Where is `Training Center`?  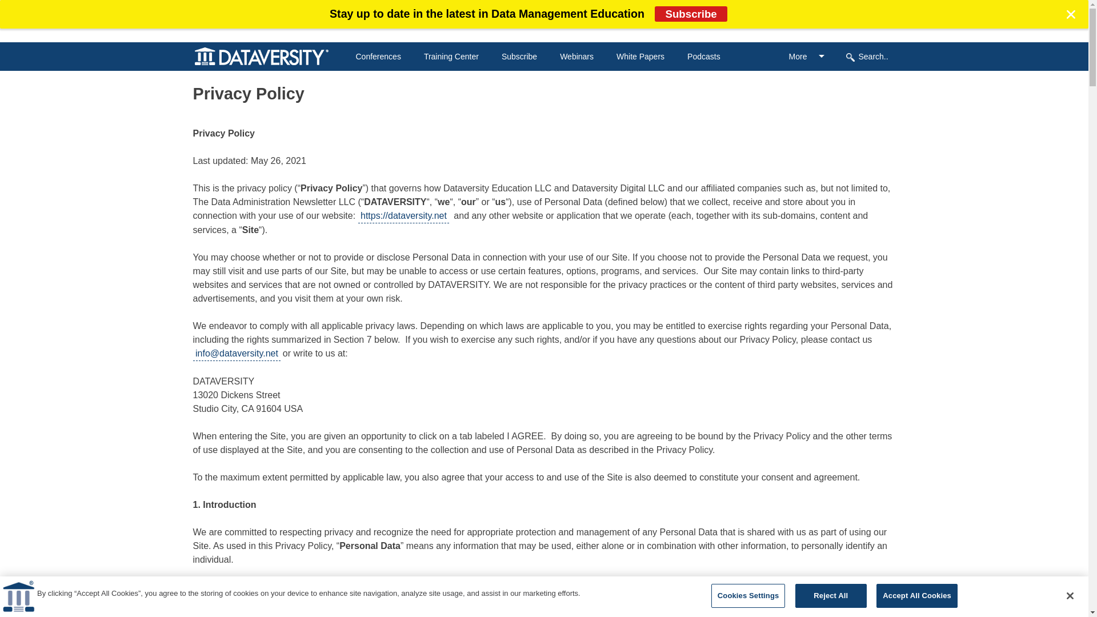 Training Center is located at coordinates (451, 56).